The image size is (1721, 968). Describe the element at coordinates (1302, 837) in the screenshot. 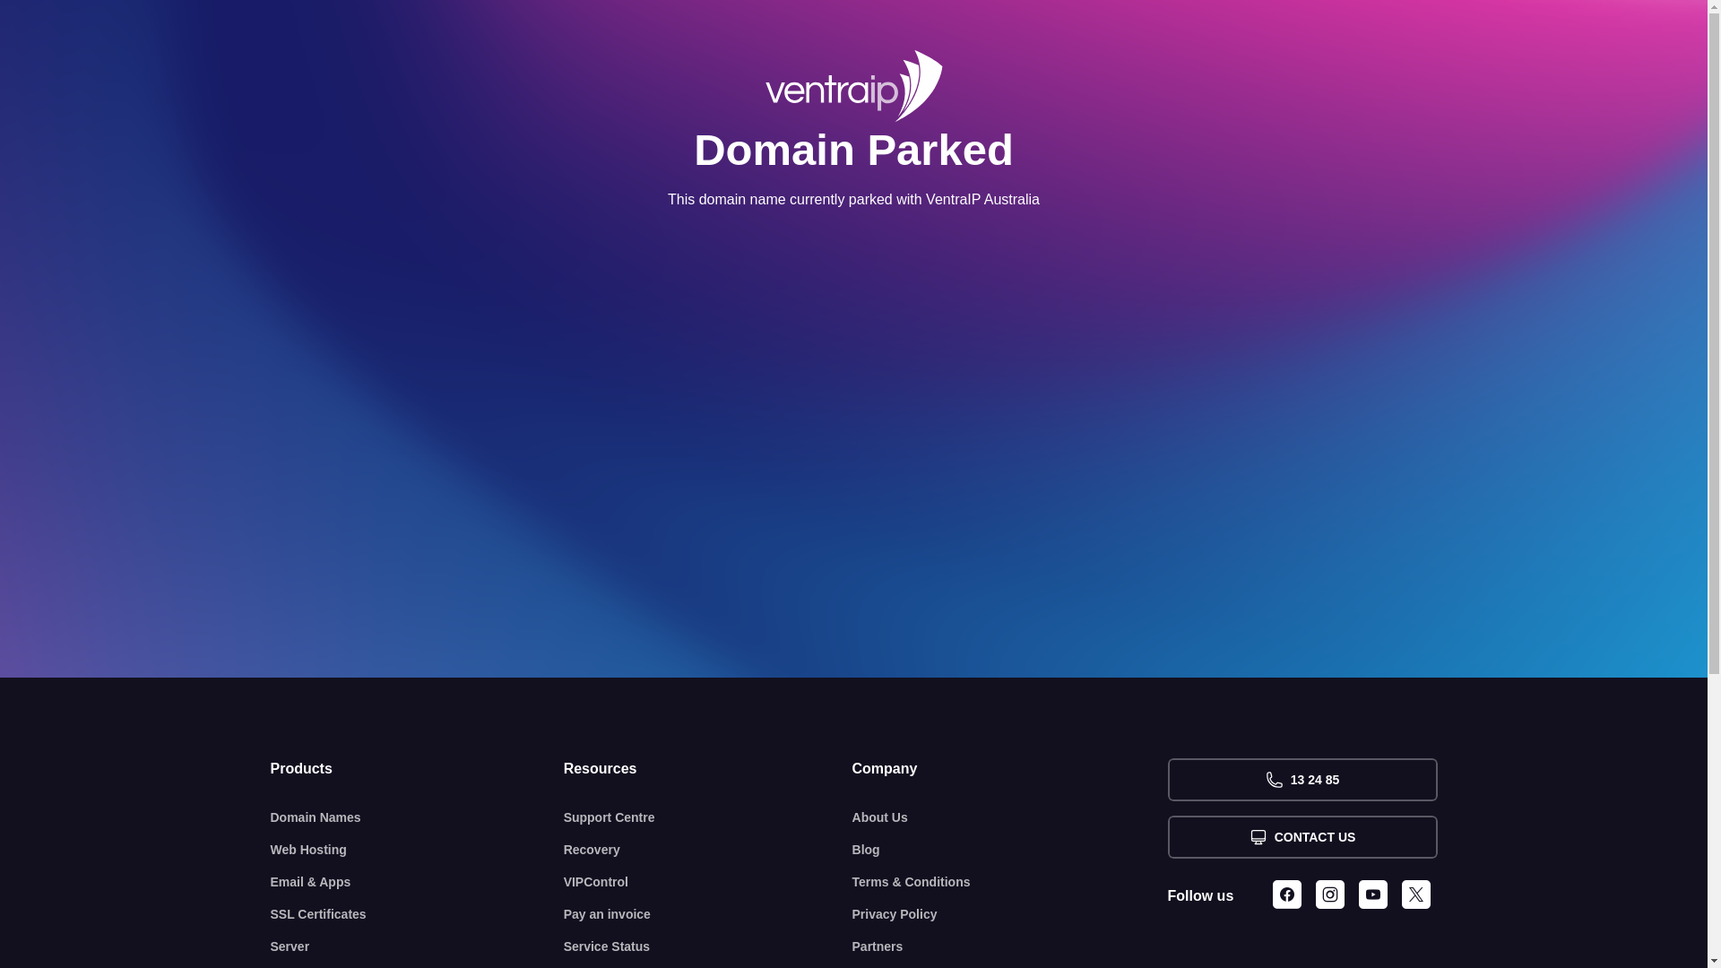

I see `CONTACT US` at that location.